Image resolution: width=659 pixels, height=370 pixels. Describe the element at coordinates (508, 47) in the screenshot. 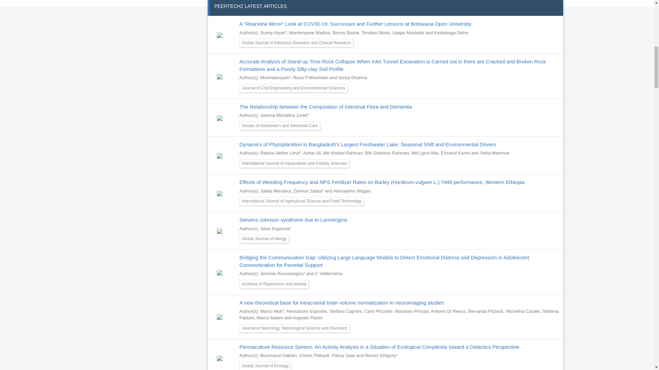

I see `Journal of Clinical Research and Ophthalmology` at that location.